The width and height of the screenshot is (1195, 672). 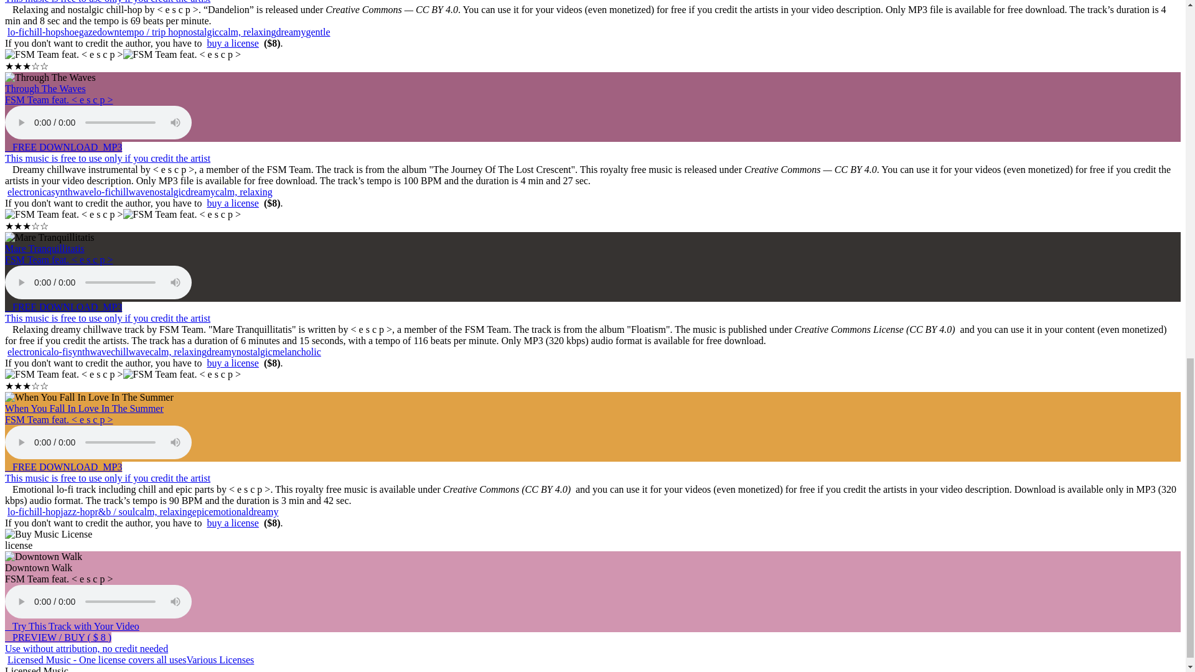 I want to click on lo-fi, so click(x=16, y=32).